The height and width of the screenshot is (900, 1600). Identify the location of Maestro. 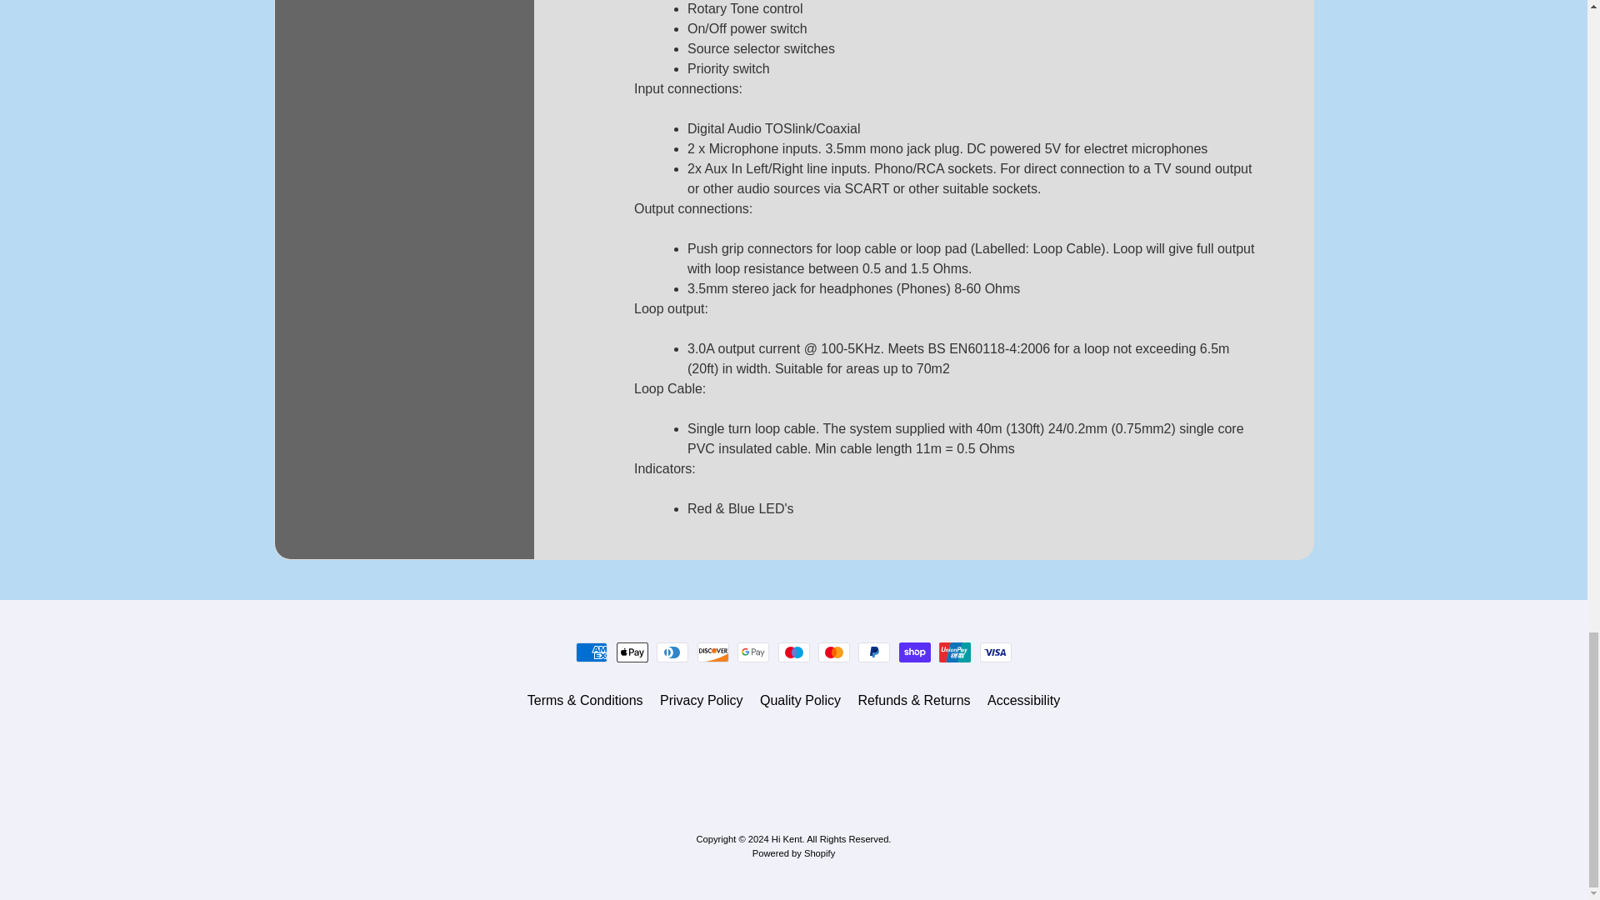
(793, 652).